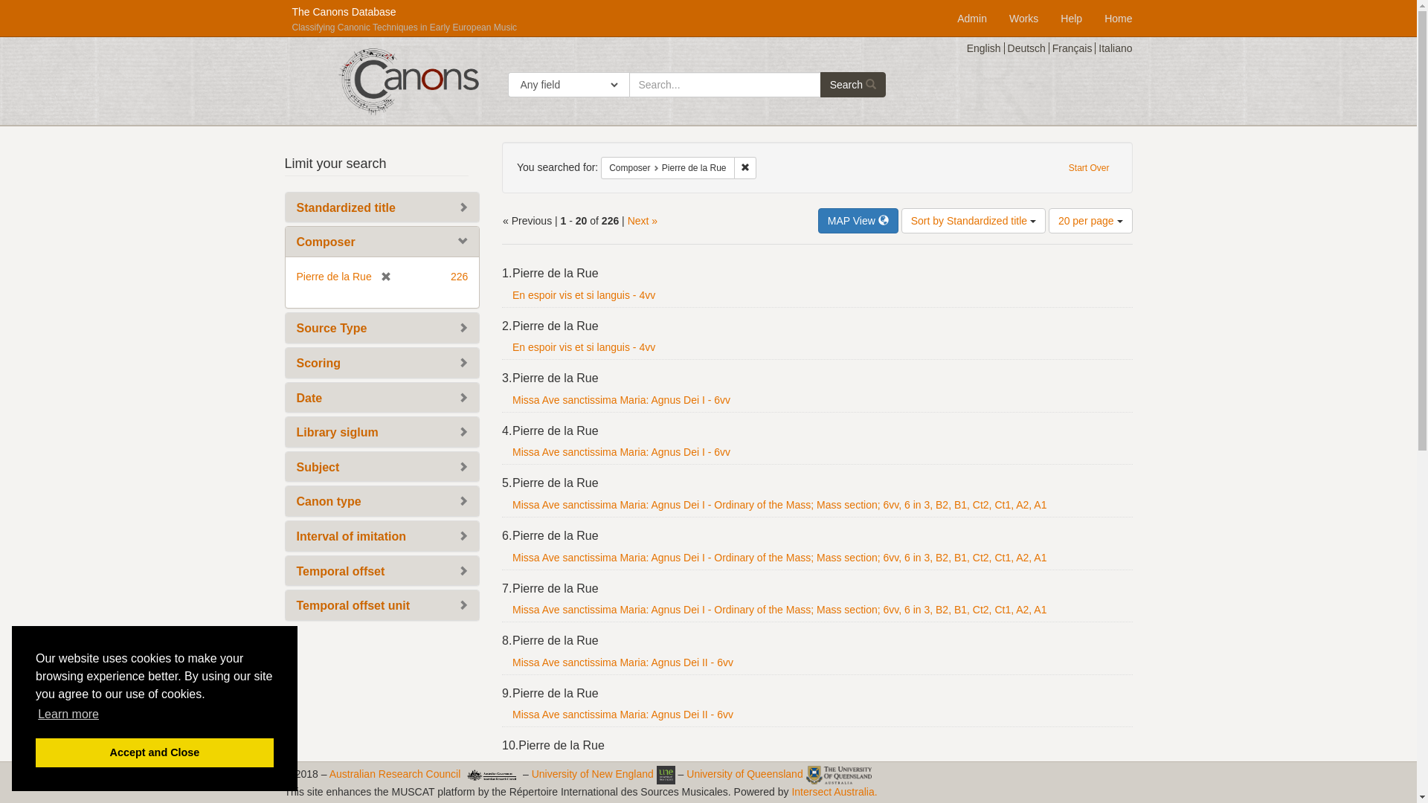  I want to click on Temporal offset unit, so click(353, 605).